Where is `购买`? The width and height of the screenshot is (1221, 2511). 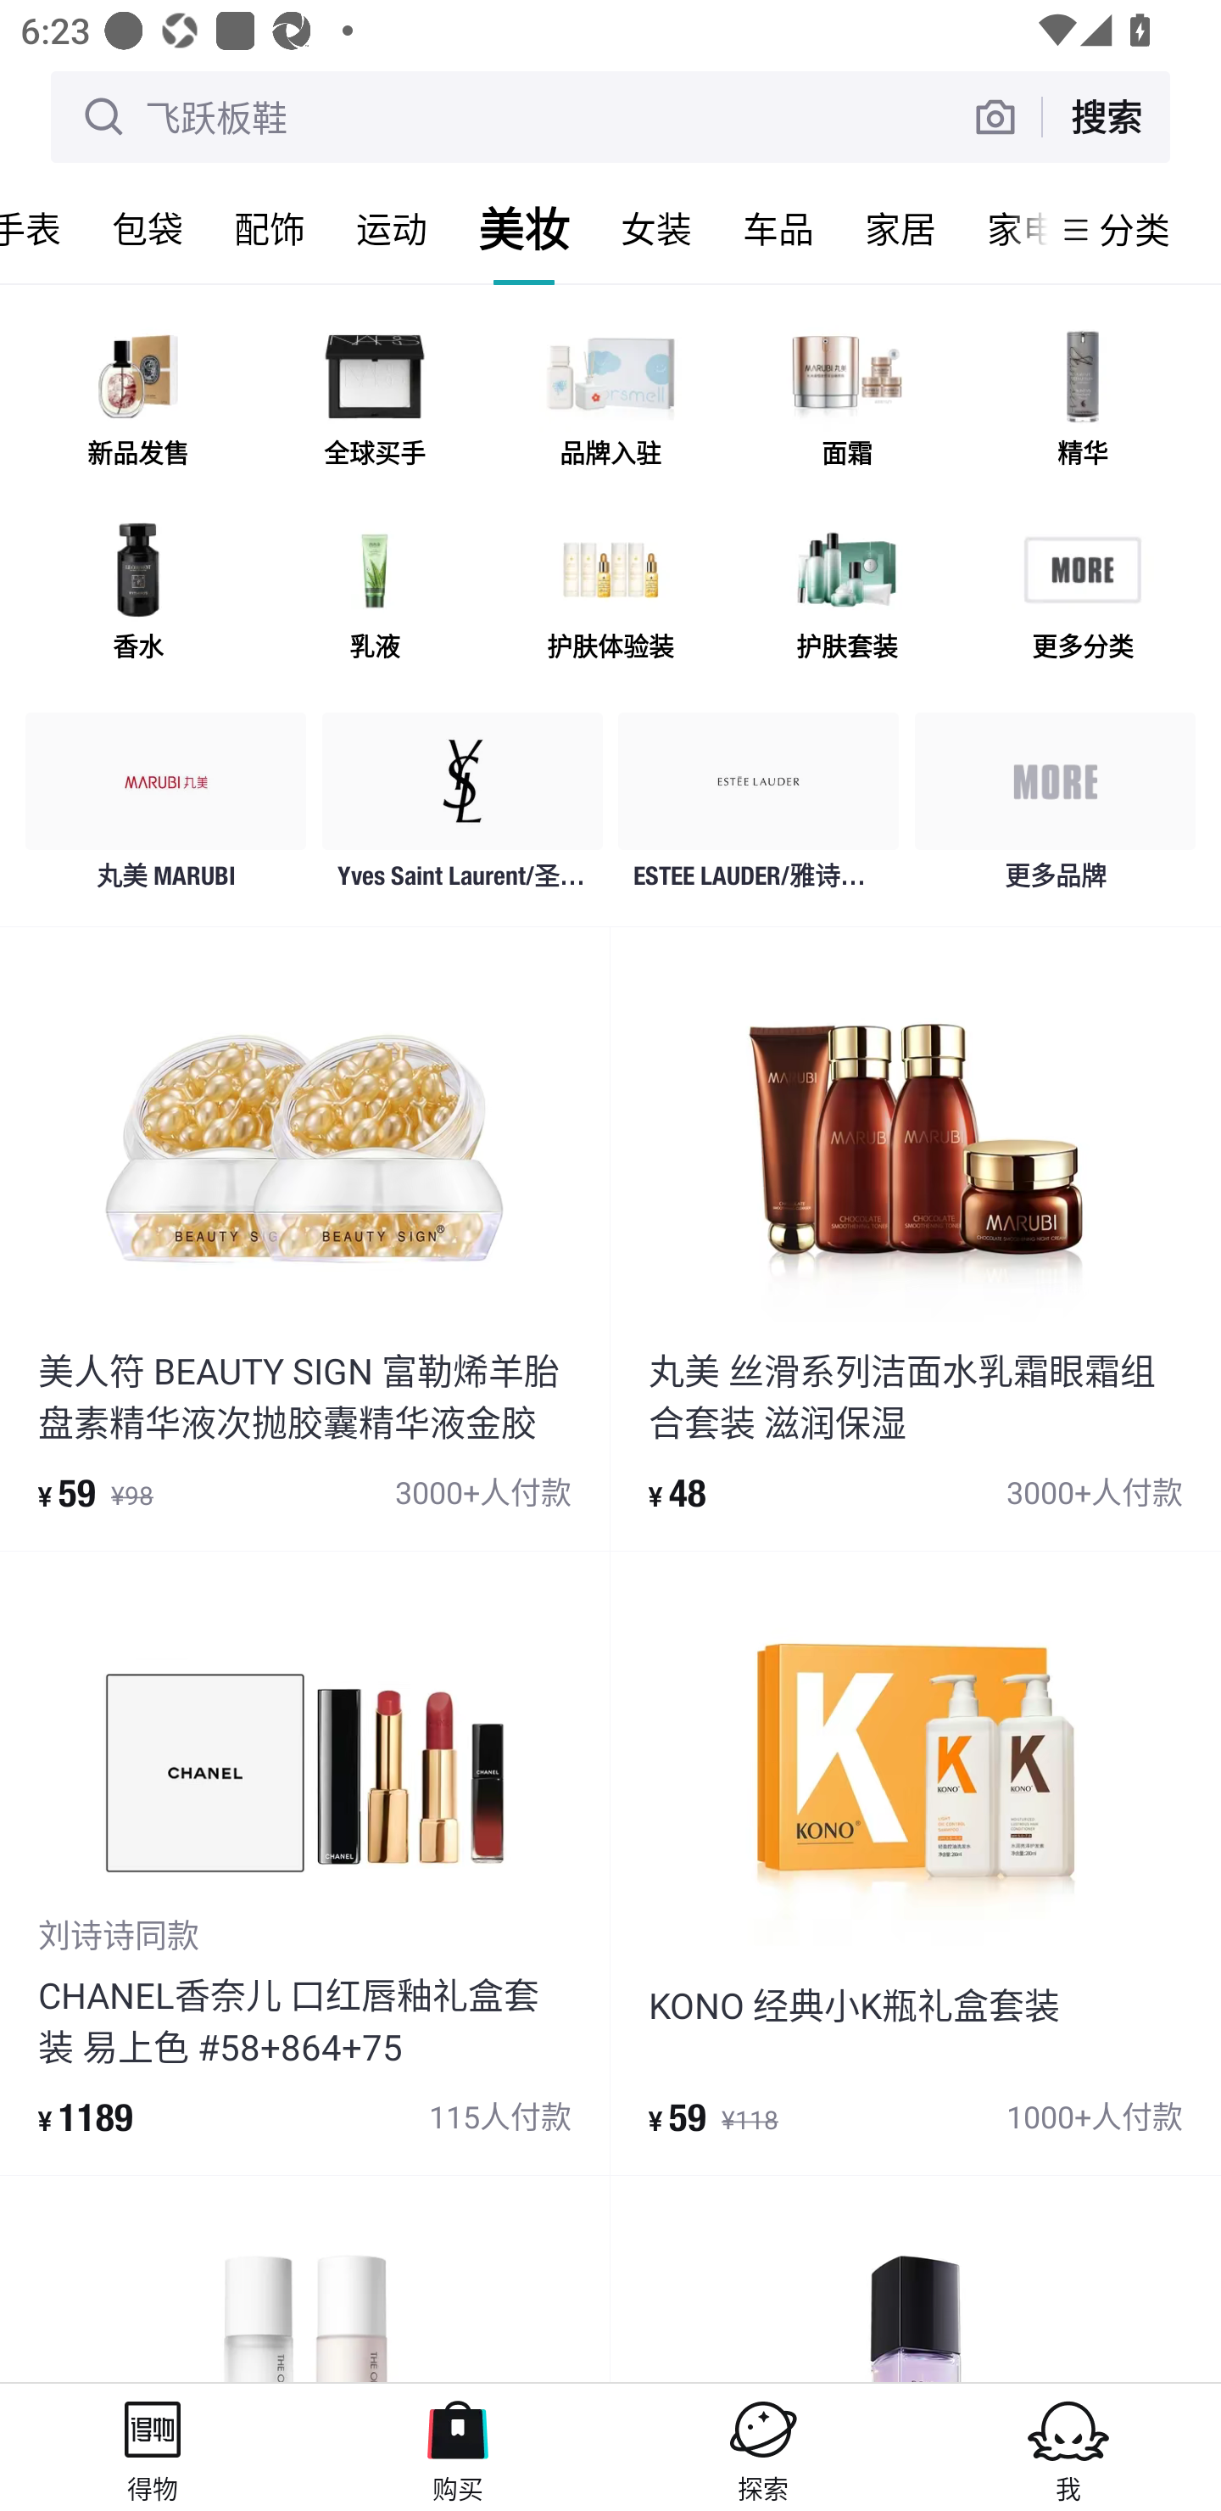
购买 is located at coordinates (458, 2447).